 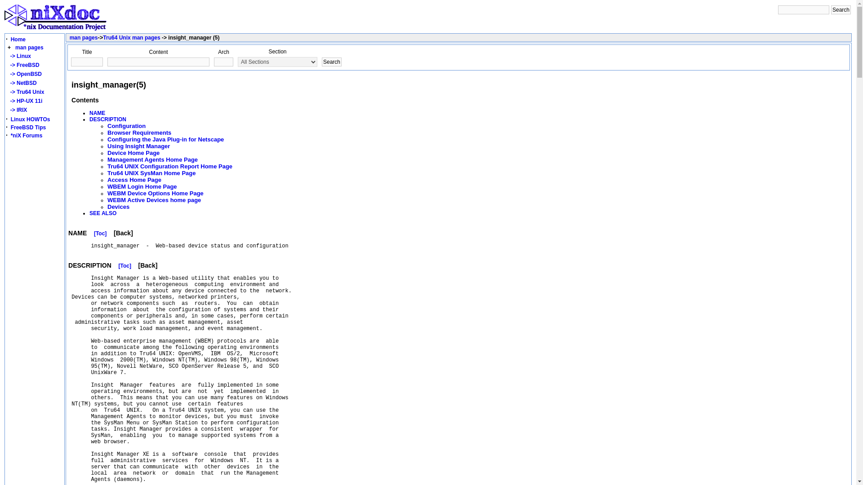 I want to click on Using Insight Manager, so click(x=138, y=146).